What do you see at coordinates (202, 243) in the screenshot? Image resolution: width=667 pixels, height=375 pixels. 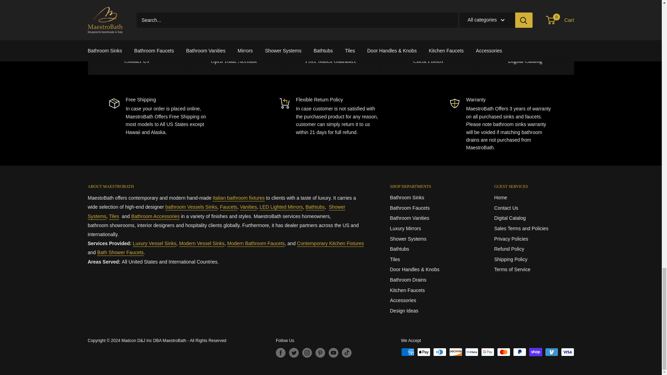 I see `Vessel Sinks` at bounding box center [202, 243].